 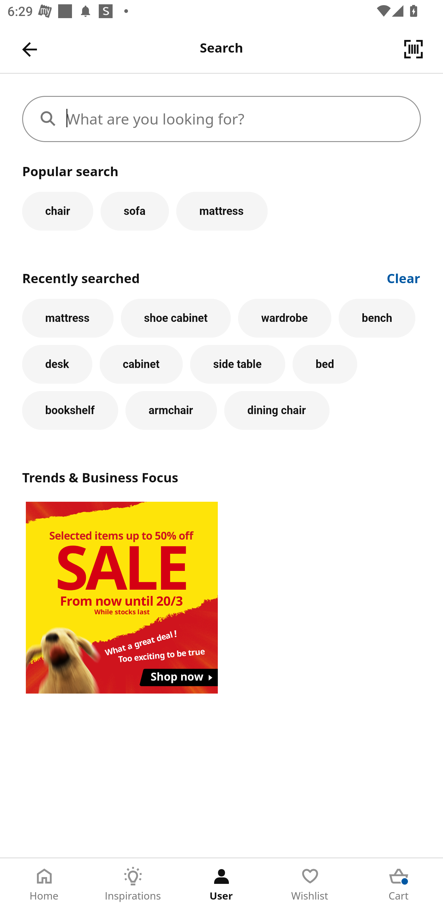 I want to click on Clear, so click(x=404, y=277).